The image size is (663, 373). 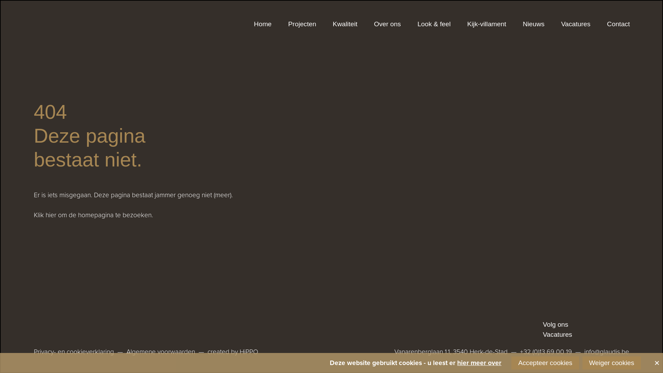 What do you see at coordinates (557, 335) in the screenshot?
I see `Vacatures` at bounding box center [557, 335].